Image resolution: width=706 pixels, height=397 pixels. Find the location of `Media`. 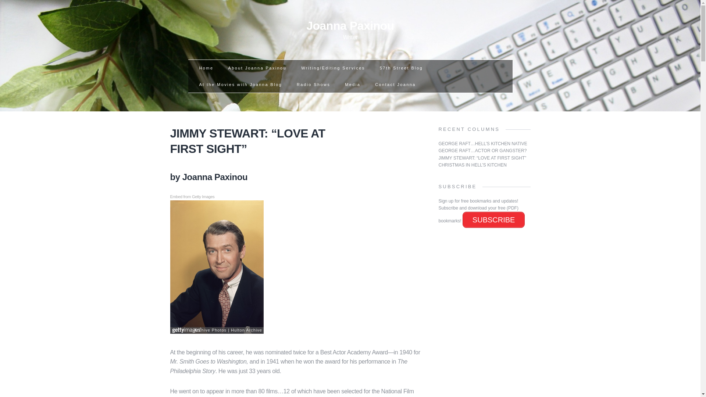

Media is located at coordinates (313, 85).